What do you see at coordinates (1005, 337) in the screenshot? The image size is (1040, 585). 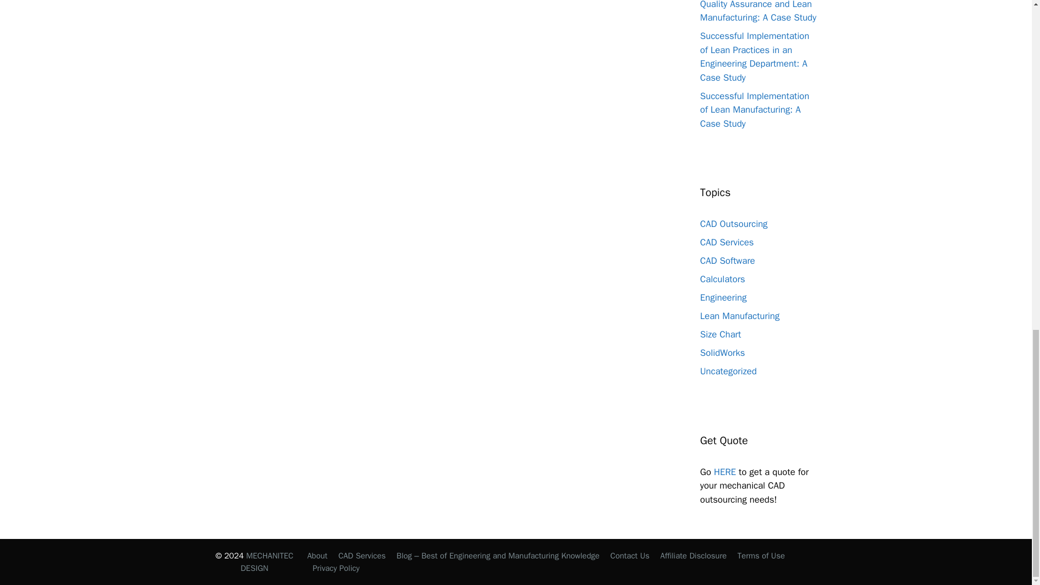 I see `Scroll back to top` at bounding box center [1005, 337].